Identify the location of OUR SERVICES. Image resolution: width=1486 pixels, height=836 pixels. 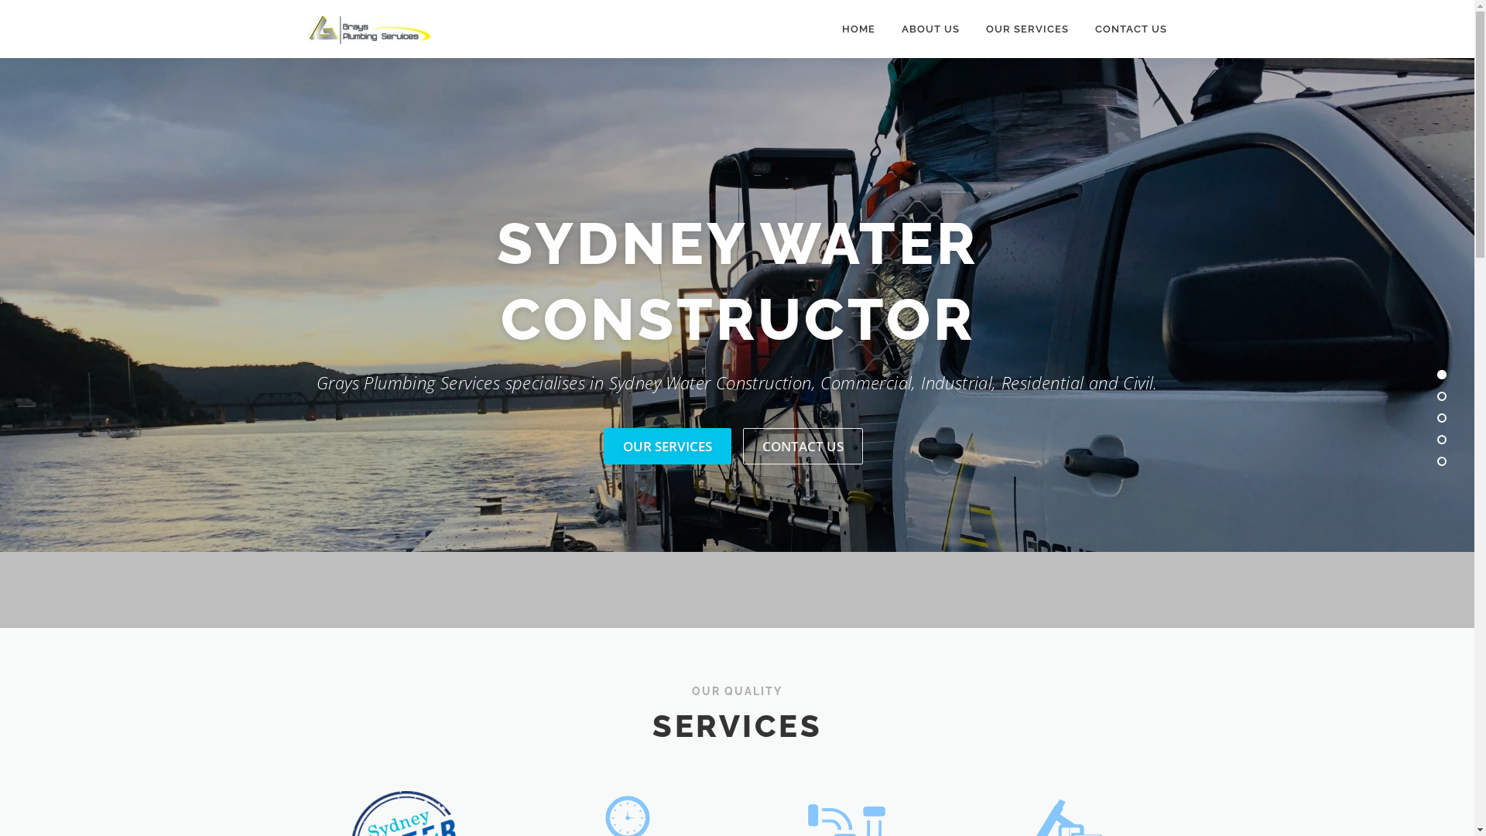
(1026, 29).